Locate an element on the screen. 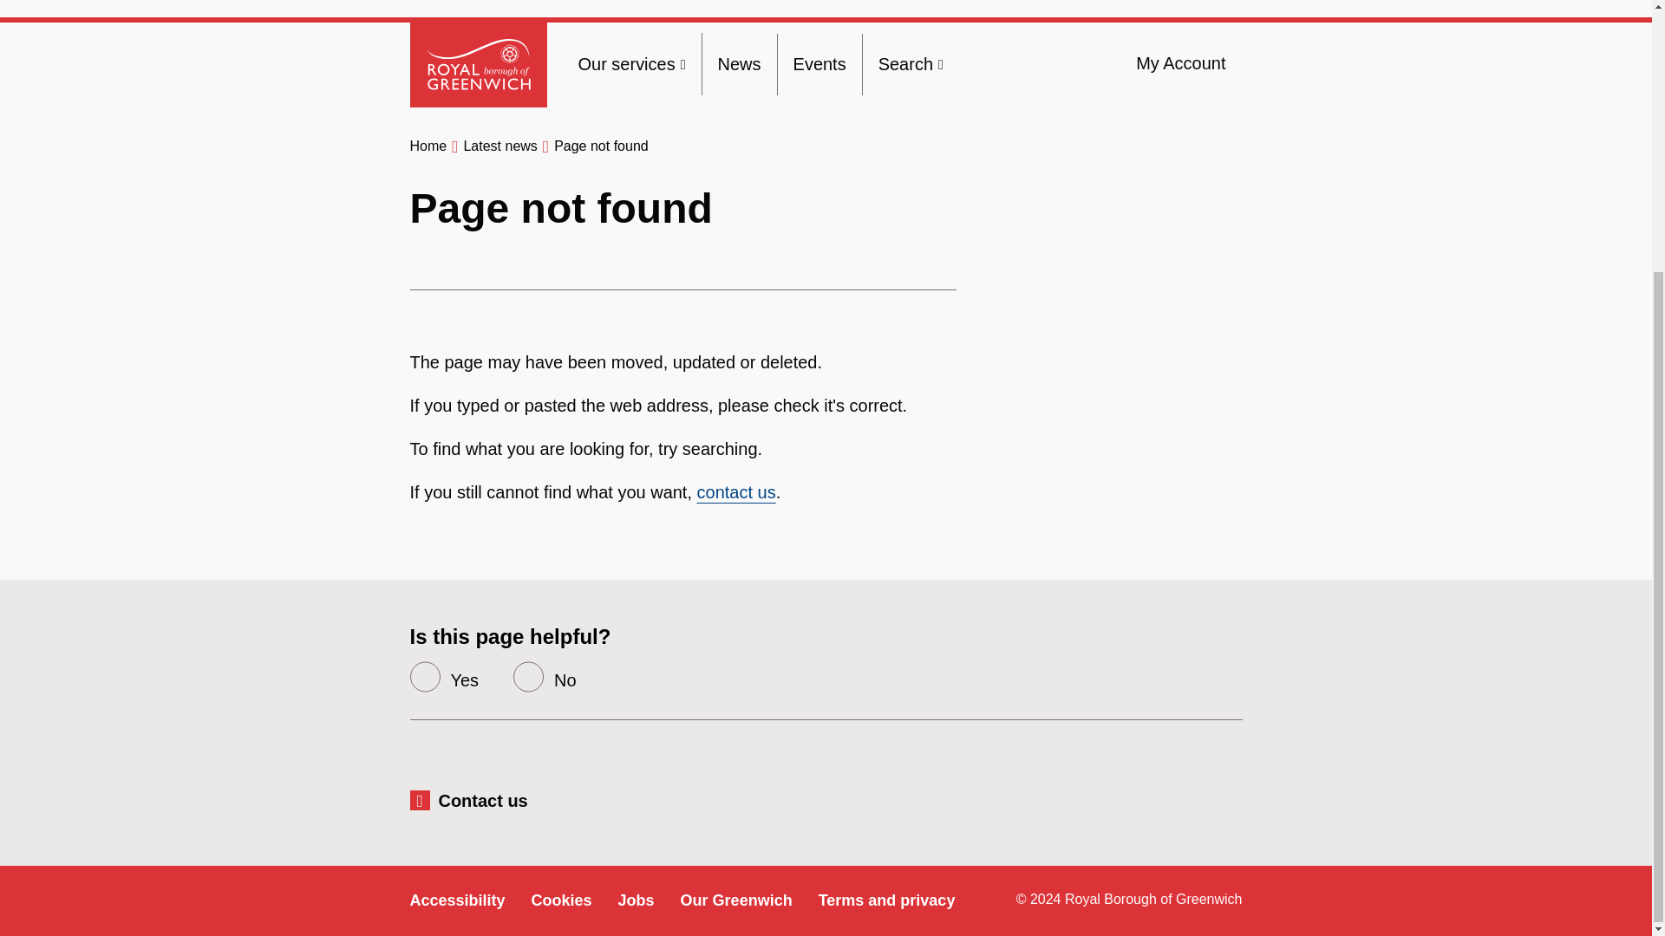 Image resolution: width=1665 pixels, height=936 pixels. Jobs is located at coordinates (636, 900).